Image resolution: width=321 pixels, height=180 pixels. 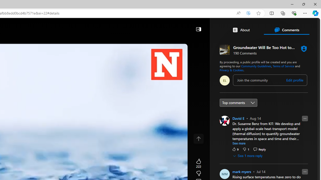 What do you see at coordinates (192, 110) in the screenshot?
I see `Ad` at bounding box center [192, 110].